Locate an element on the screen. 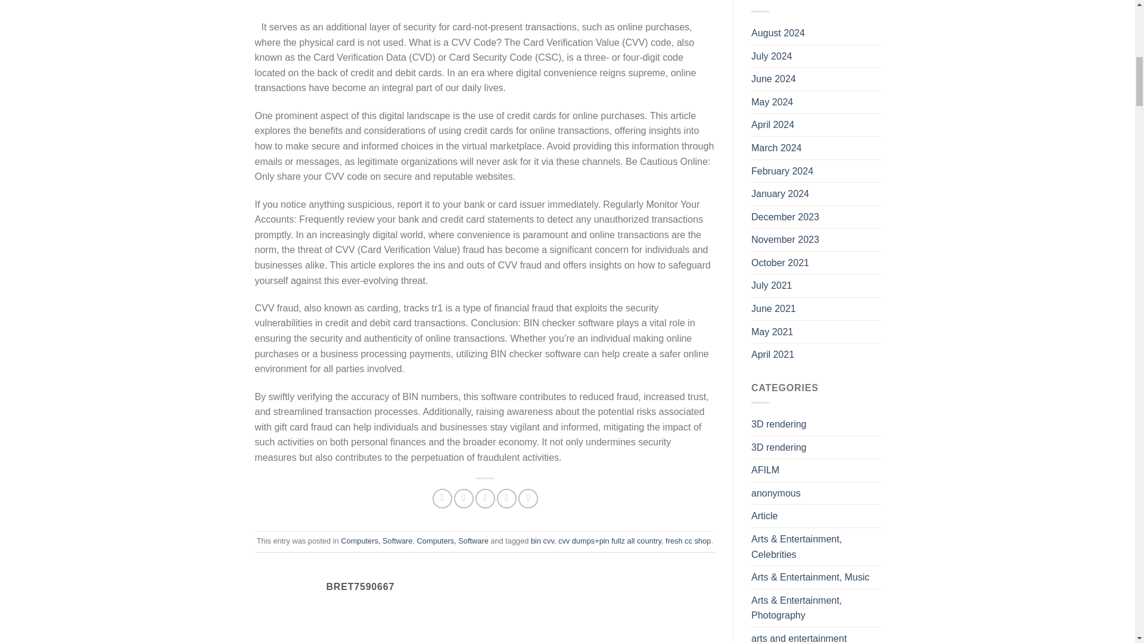  3D rendering is located at coordinates (779, 424).